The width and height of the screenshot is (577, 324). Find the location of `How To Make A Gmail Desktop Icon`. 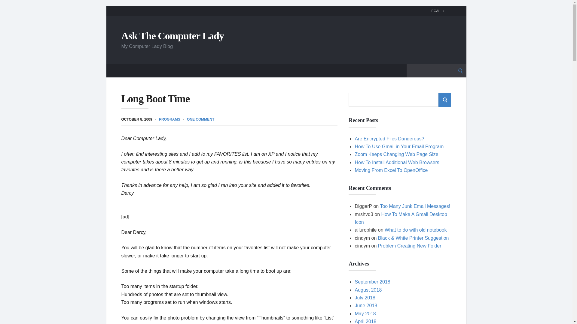

How To Make A Gmail Desktop Icon is located at coordinates (401, 218).